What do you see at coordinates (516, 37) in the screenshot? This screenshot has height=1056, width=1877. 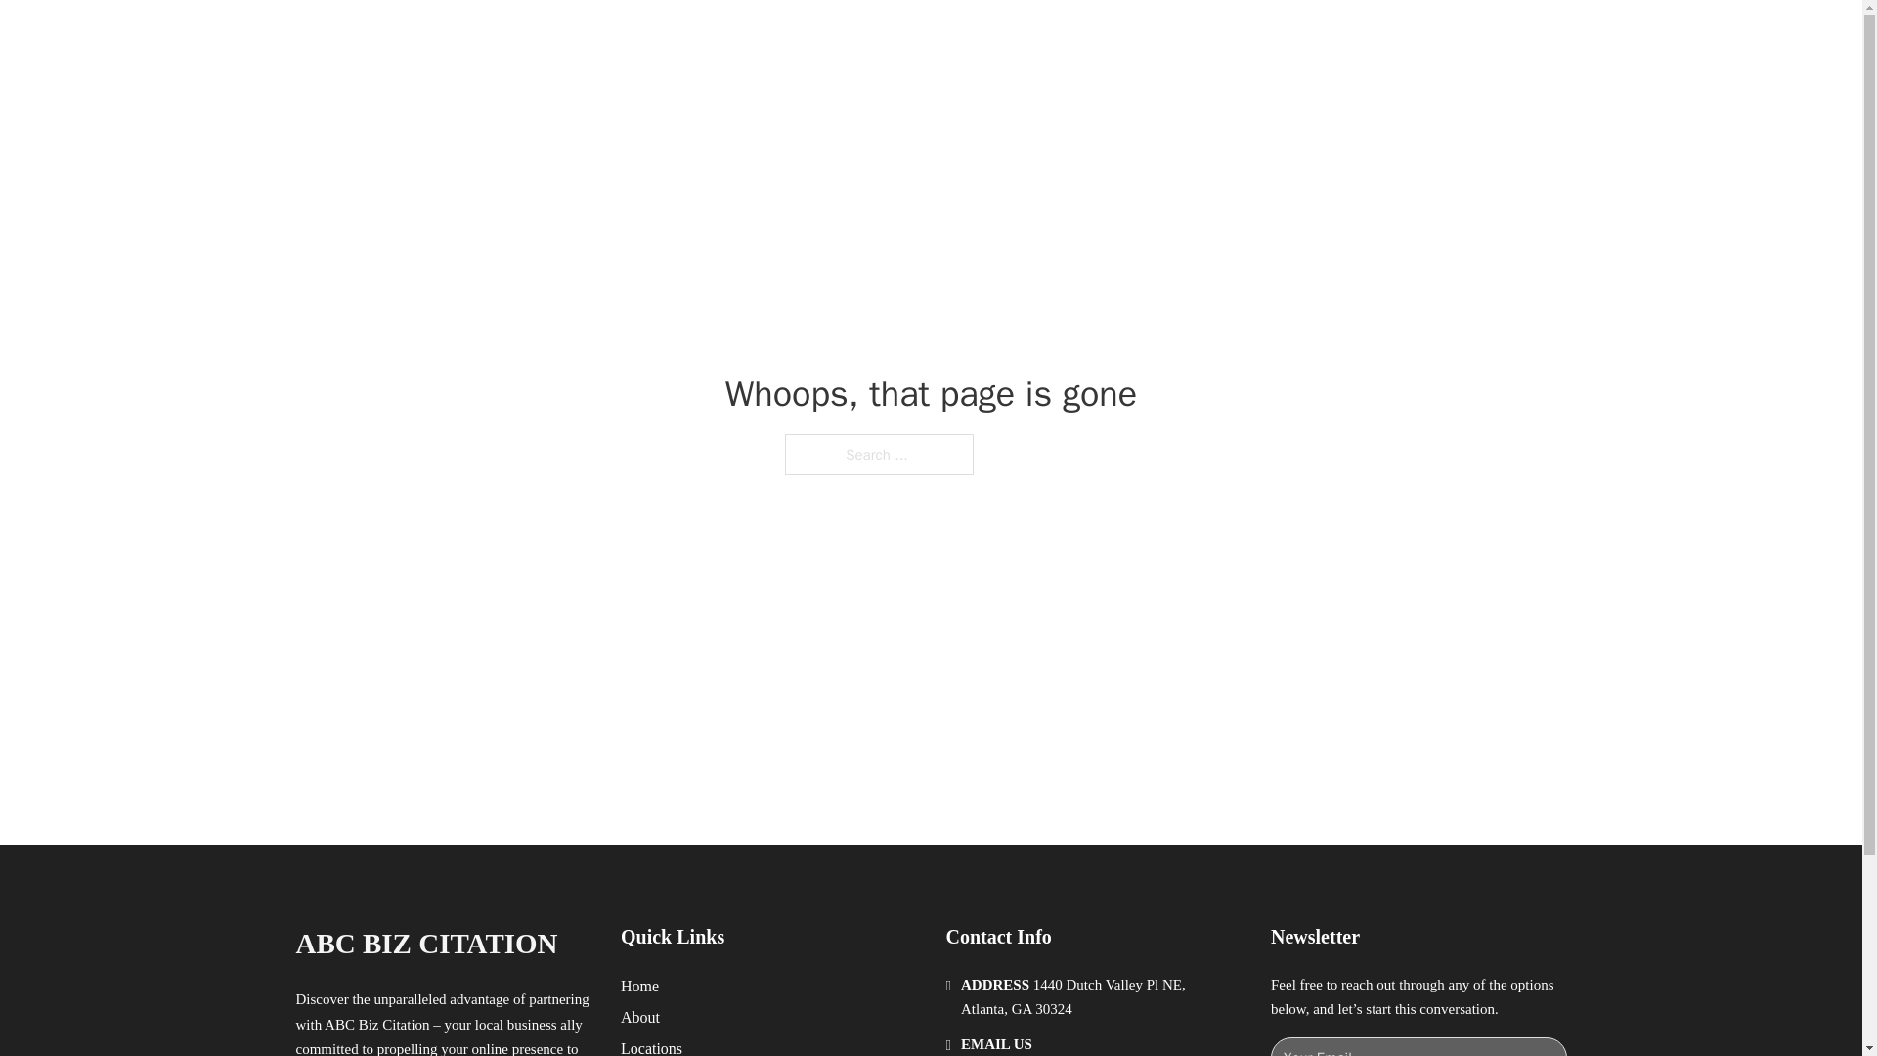 I see `ABC BIZ CITATION` at bounding box center [516, 37].